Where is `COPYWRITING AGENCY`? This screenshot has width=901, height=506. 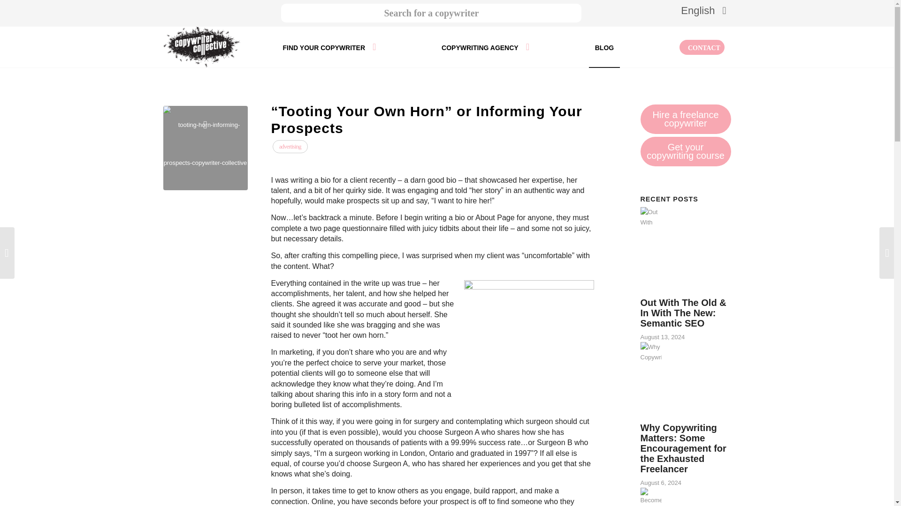
COPYWRITING AGENCY is located at coordinates (485, 47).